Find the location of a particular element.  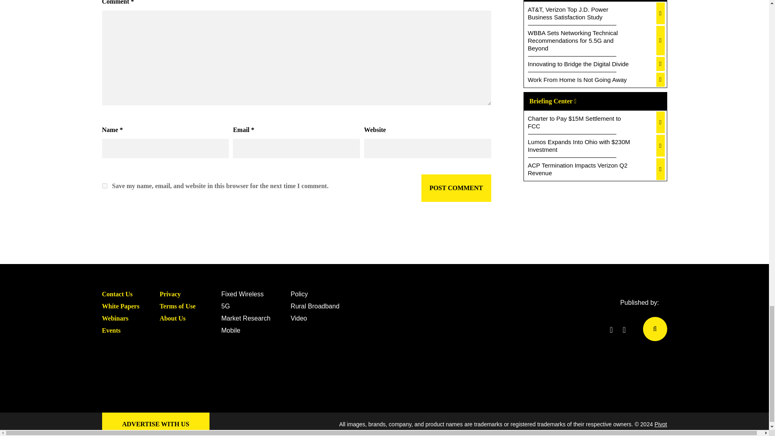

Post Comment is located at coordinates (456, 188).